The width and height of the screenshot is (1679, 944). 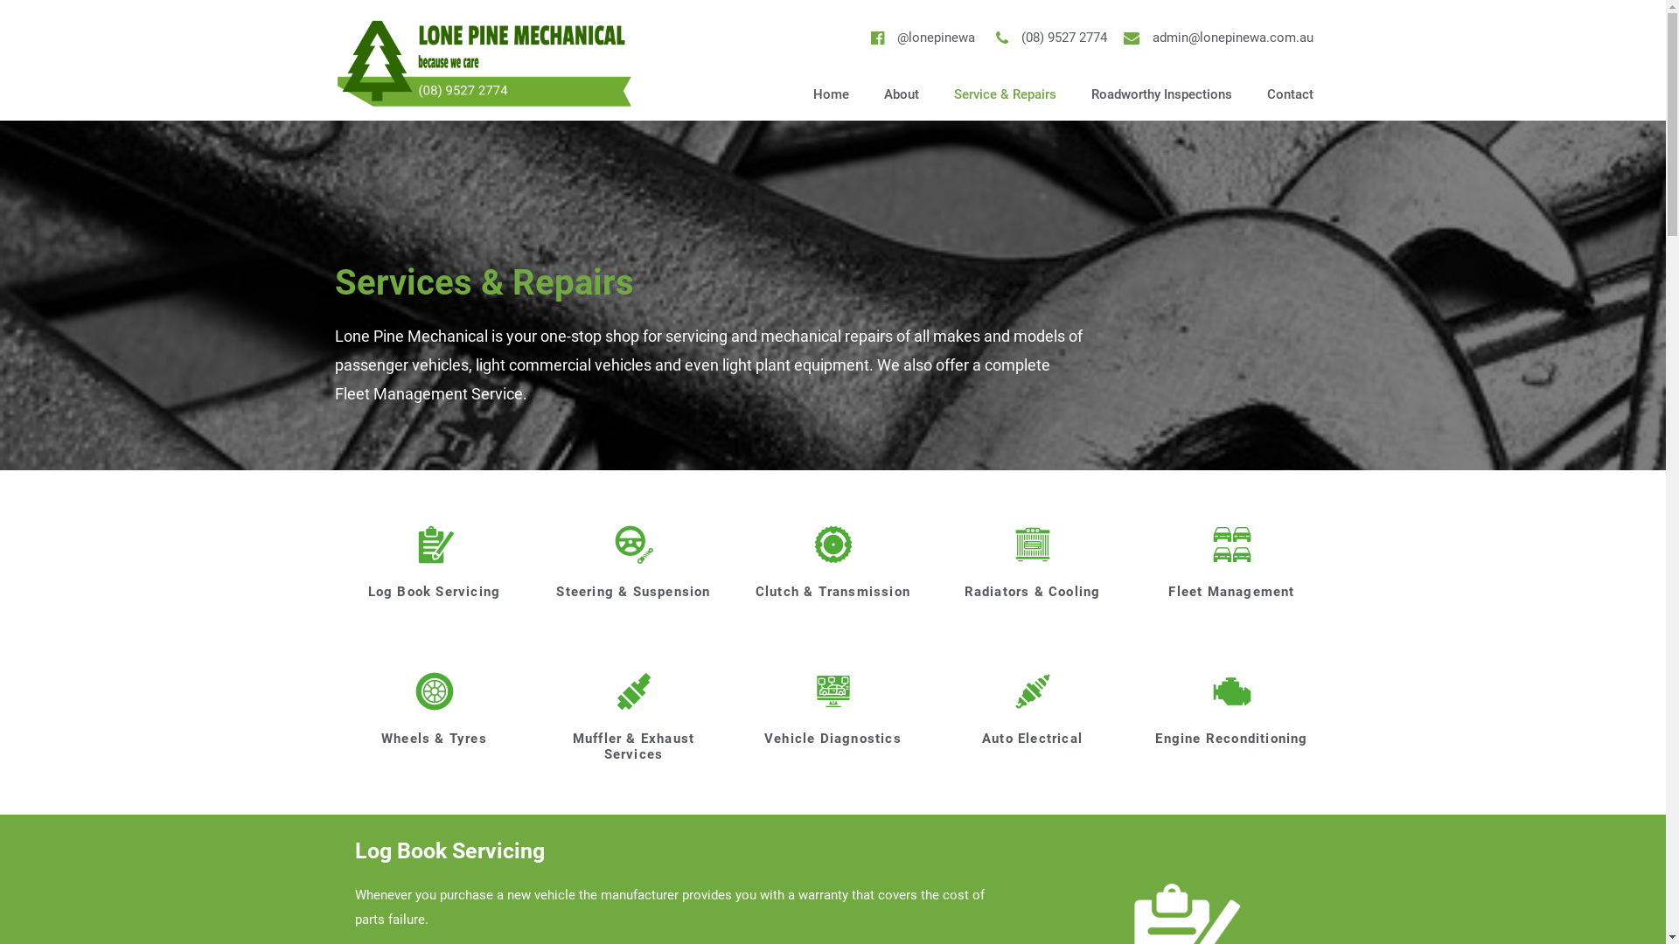 What do you see at coordinates (434, 739) in the screenshot?
I see `Wheels & Tyres` at bounding box center [434, 739].